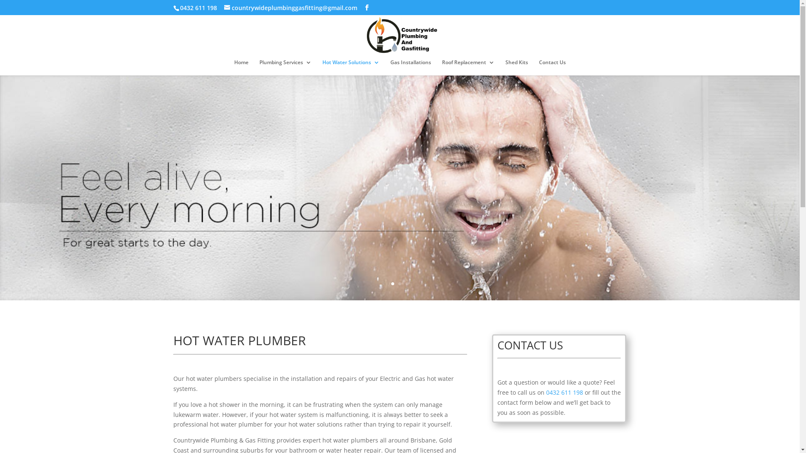 The image size is (806, 453). I want to click on countrywideplumbinggasfitting@gmail.com, so click(290, 8).